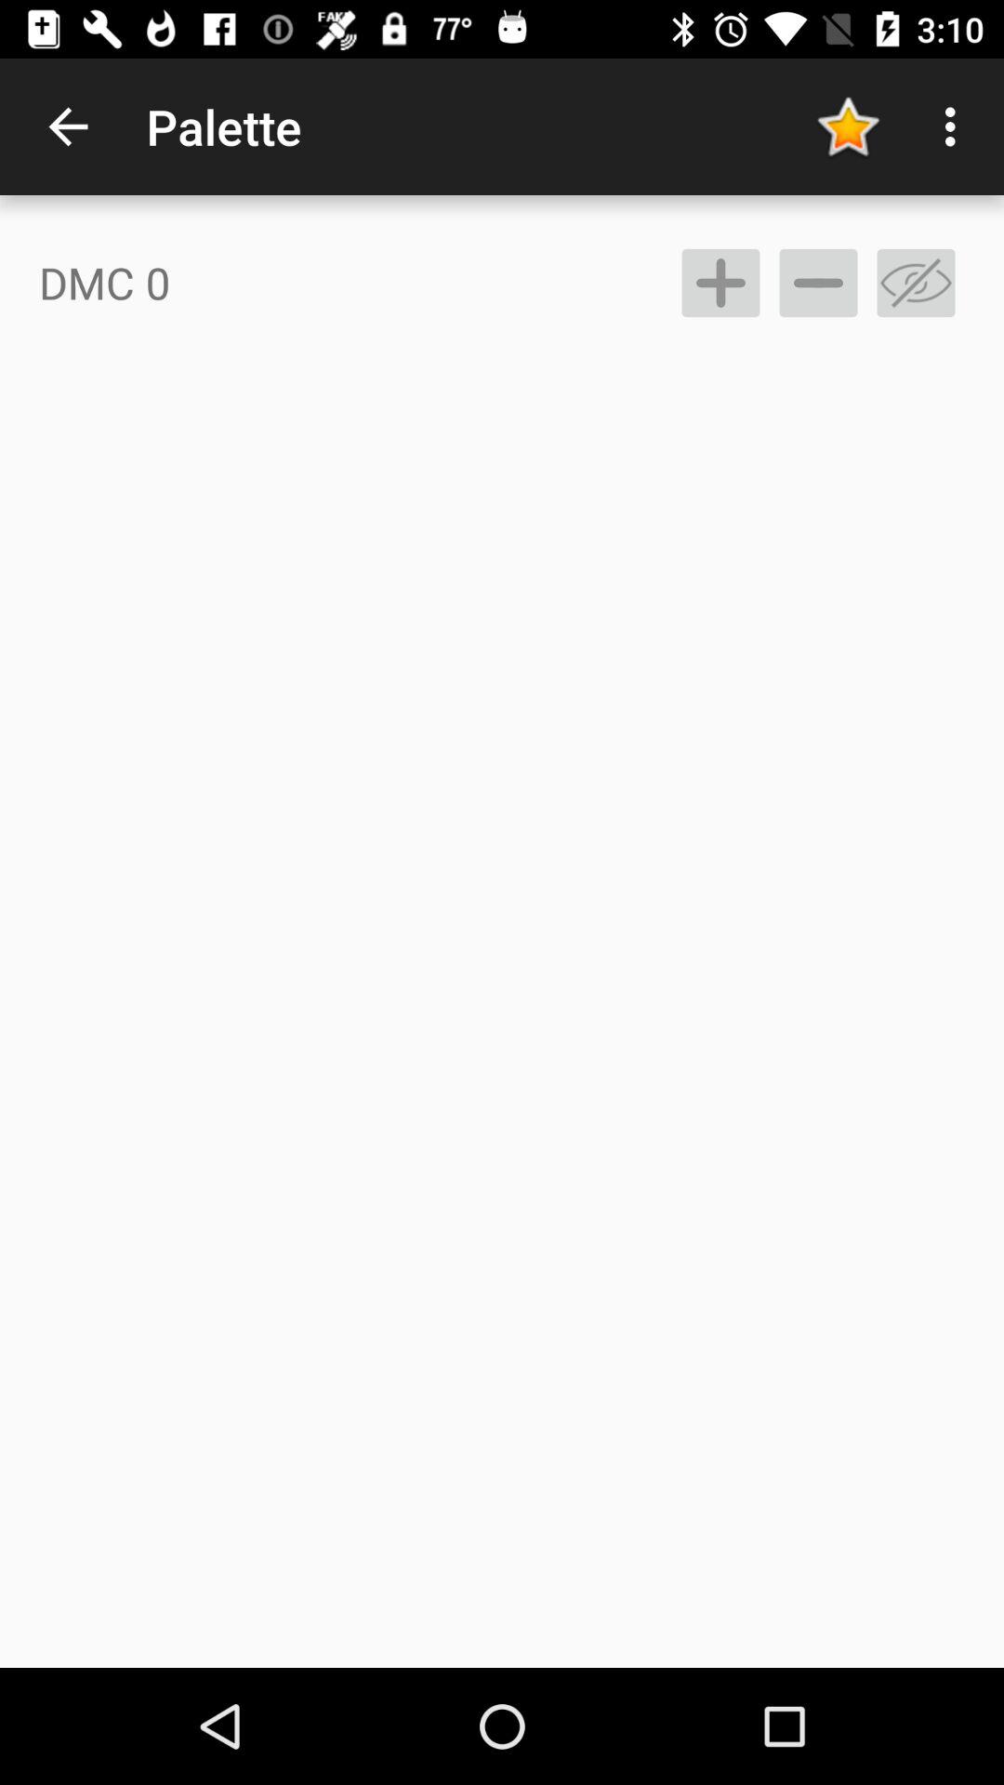 Image resolution: width=1004 pixels, height=1785 pixels. What do you see at coordinates (917, 283) in the screenshot?
I see `show/hide` at bounding box center [917, 283].